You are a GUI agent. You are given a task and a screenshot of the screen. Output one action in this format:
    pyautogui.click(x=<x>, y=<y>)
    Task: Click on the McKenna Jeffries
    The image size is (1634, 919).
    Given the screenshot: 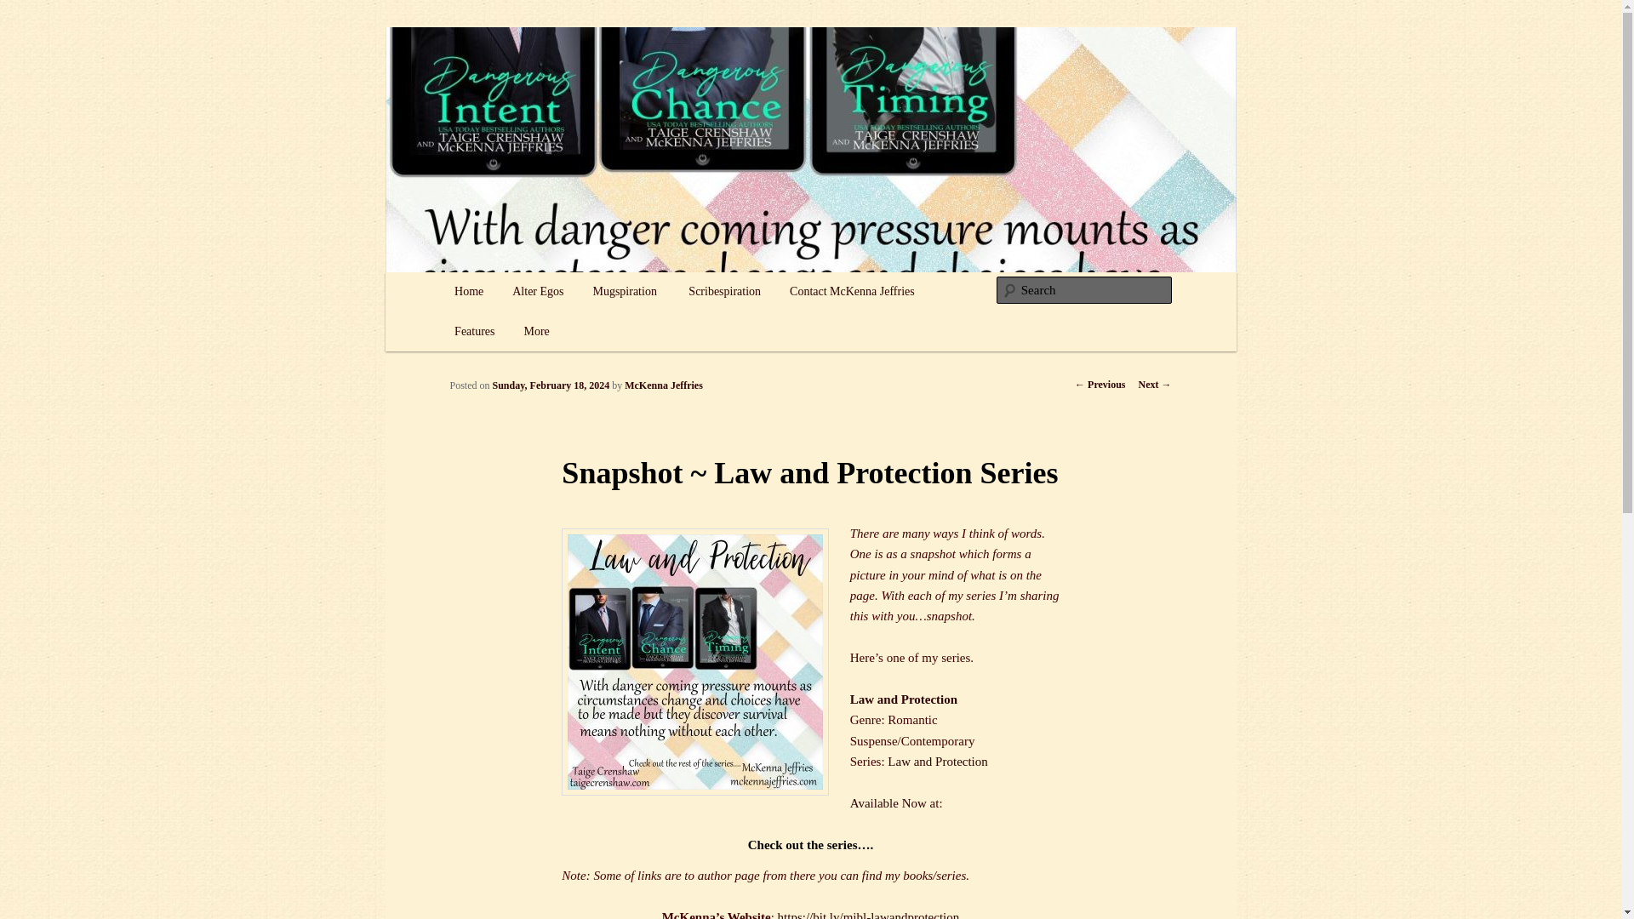 What is the action you would take?
    pyautogui.click(x=546, y=88)
    